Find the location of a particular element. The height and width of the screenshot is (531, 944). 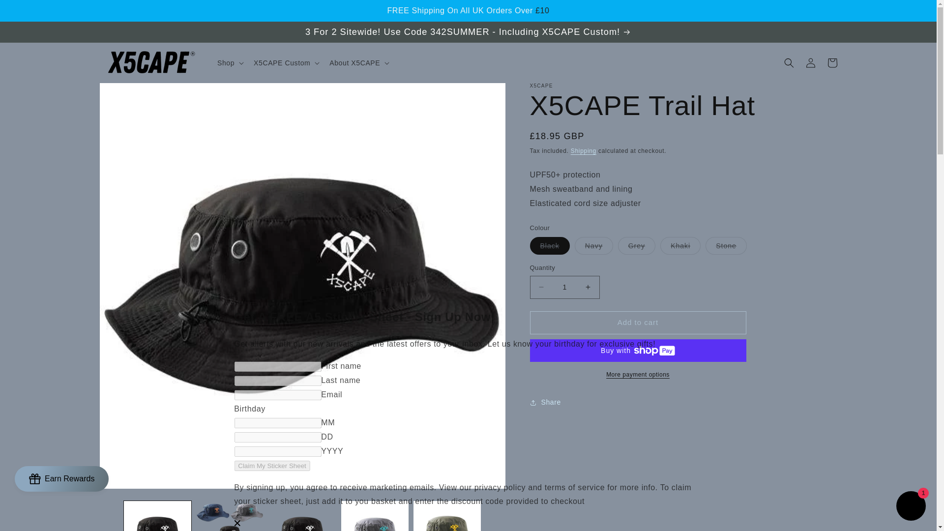

1 is located at coordinates (564, 287).